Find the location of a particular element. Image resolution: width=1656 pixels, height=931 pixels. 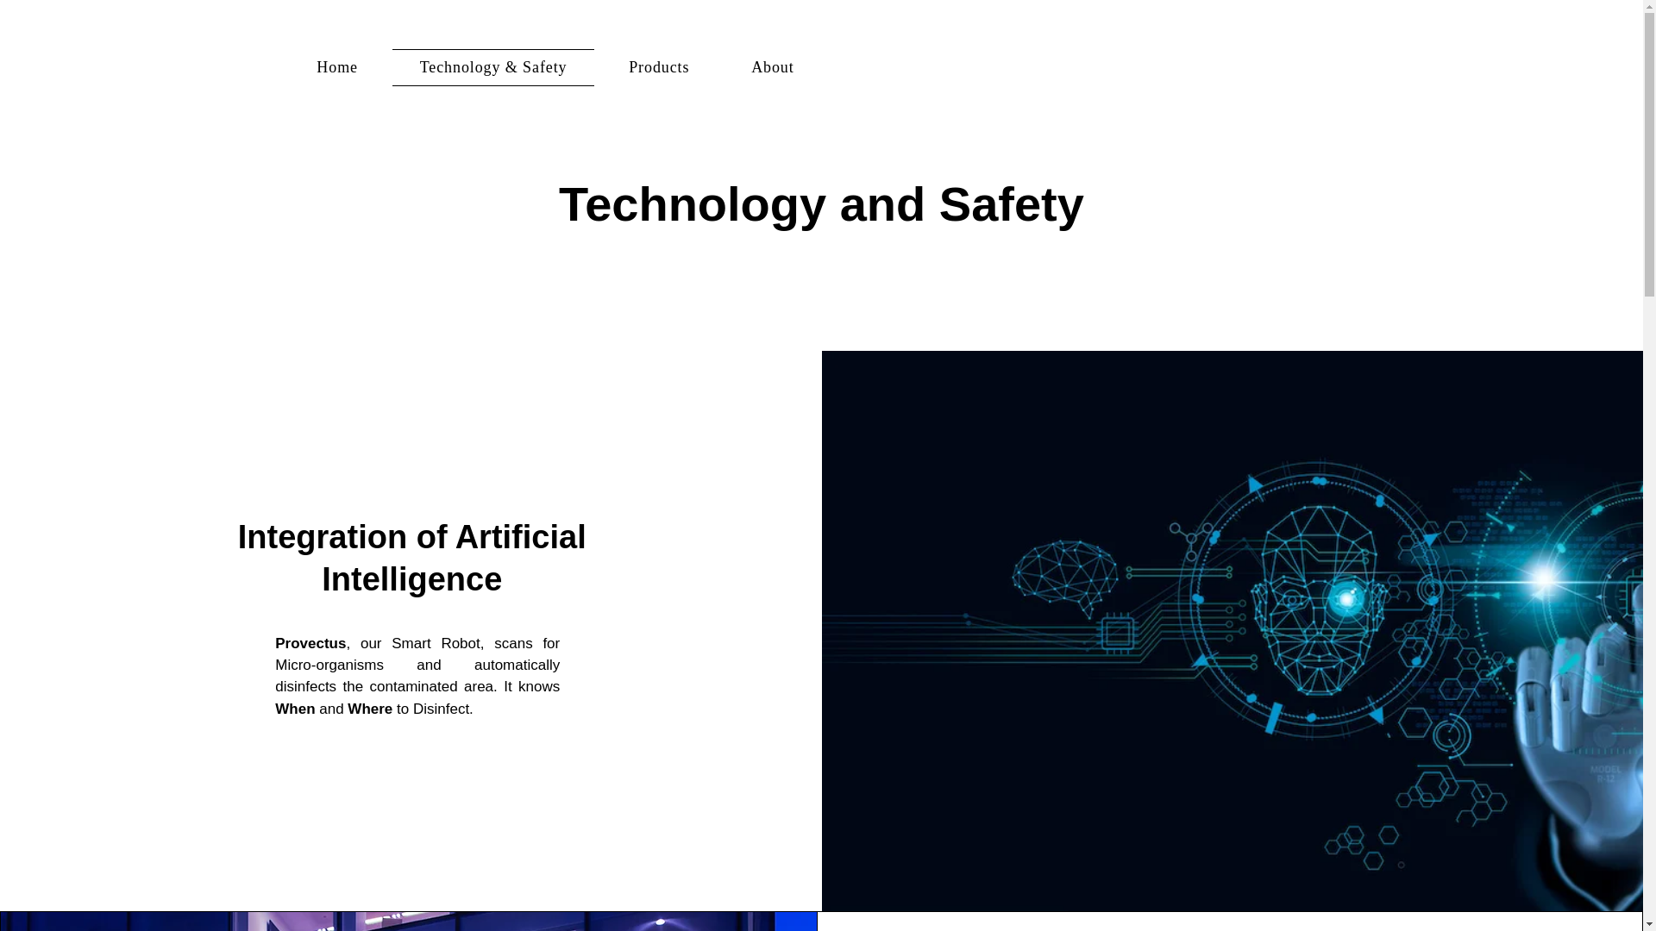

Home is located at coordinates (338, 67).